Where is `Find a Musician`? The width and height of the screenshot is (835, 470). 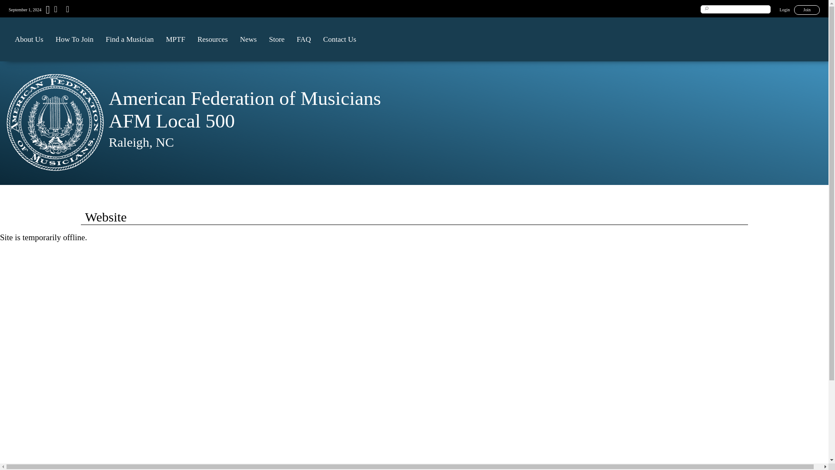
Find a Musician is located at coordinates (130, 39).